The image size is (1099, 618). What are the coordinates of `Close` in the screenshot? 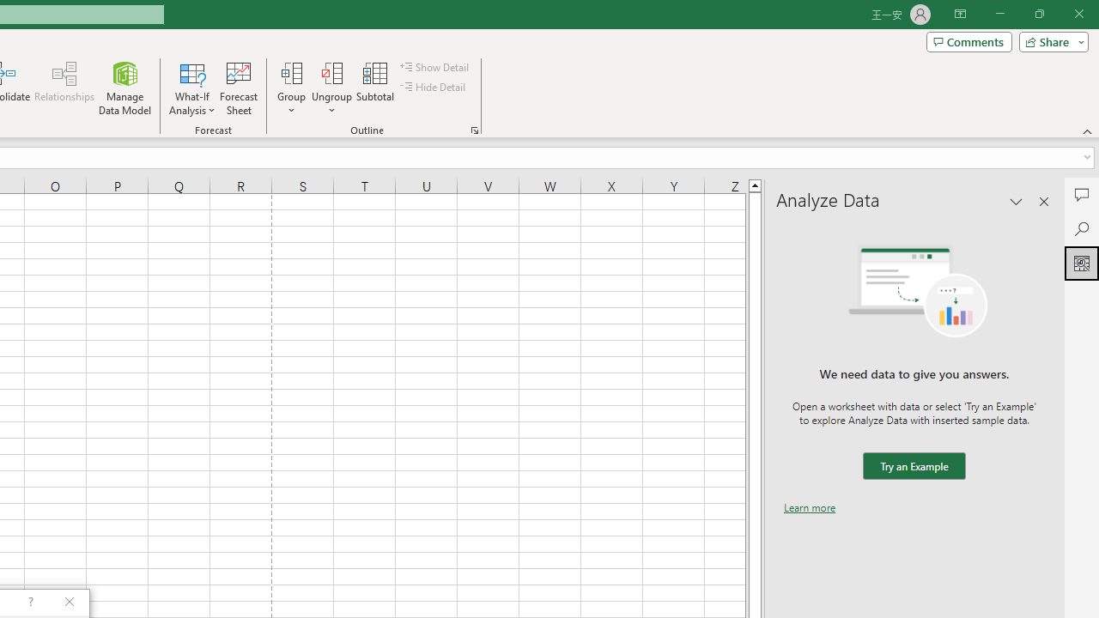 It's located at (1078, 14).